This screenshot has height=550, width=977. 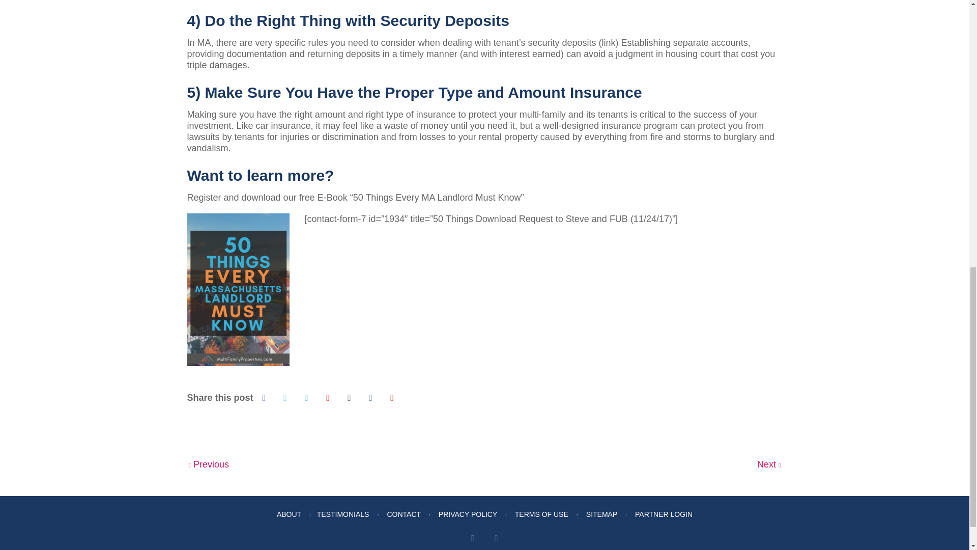 What do you see at coordinates (343, 514) in the screenshot?
I see `TESTIMONIALS` at bounding box center [343, 514].